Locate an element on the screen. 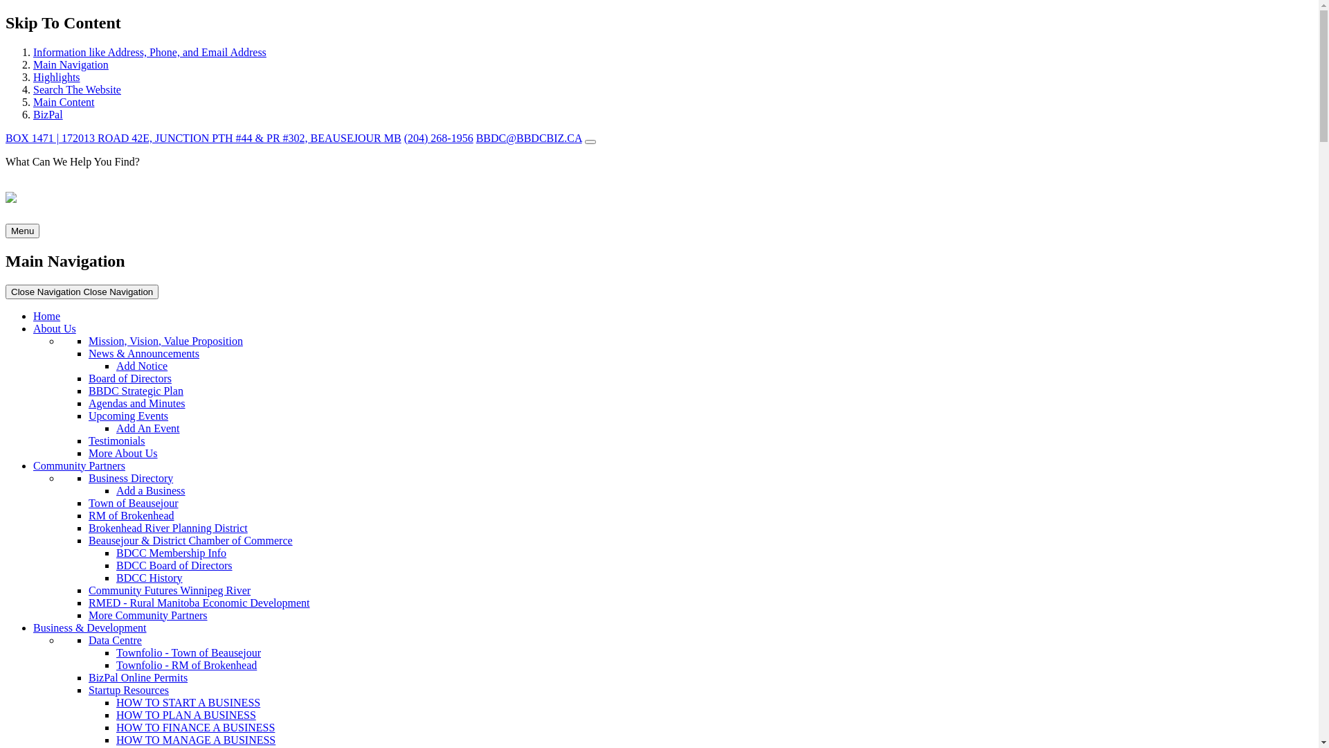  Close Navigation Close Navigation is located at coordinates (82, 291).